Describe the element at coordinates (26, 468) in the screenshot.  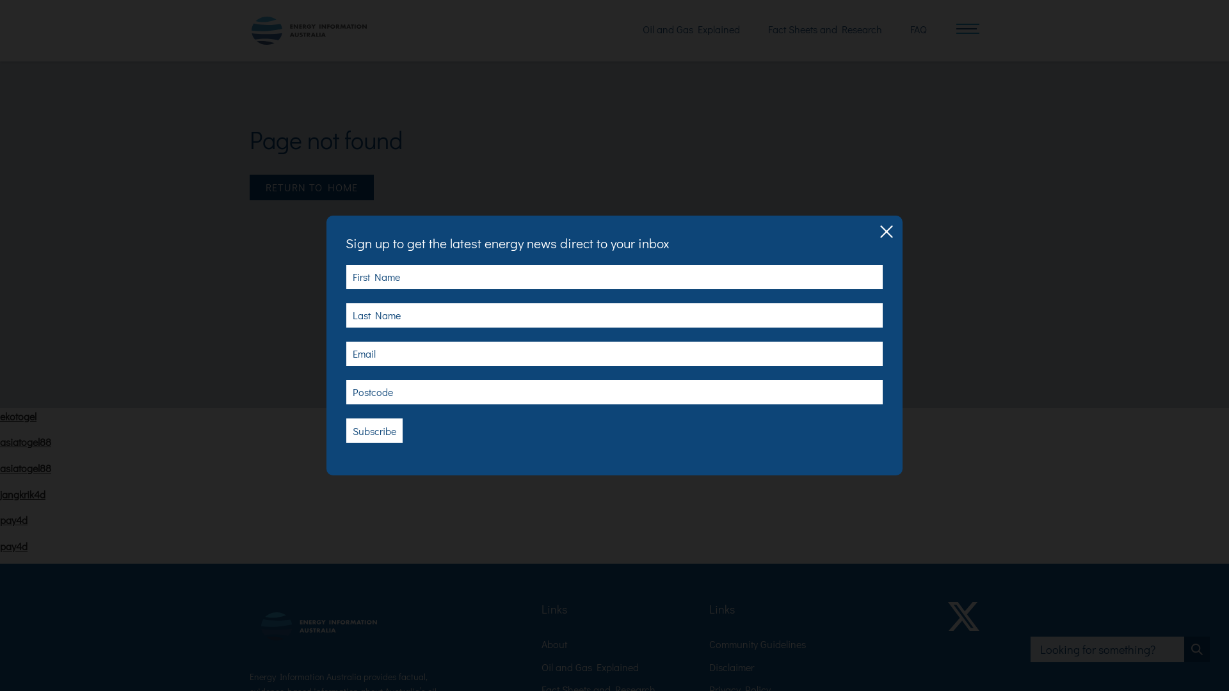
I see `asiatogel88` at that location.